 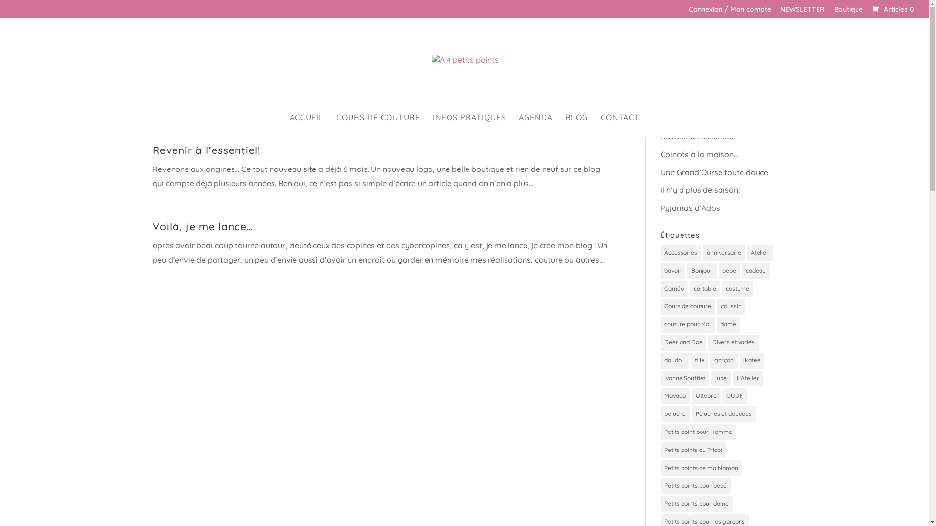 What do you see at coordinates (738, 289) in the screenshot?
I see `costume` at bounding box center [738, 289].